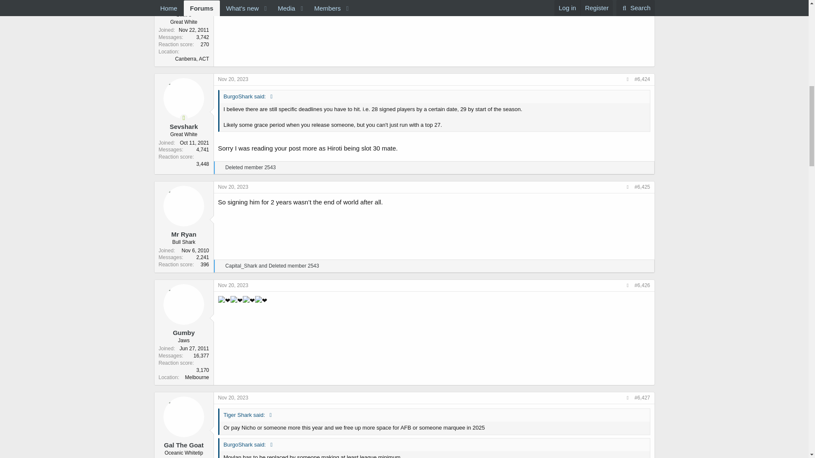 The image size is (815, 458). What do you see at coordinates (233, 285) in the screenshot?
I see `Nov 20, 2023 at 7:37 PM` at bounding box center [233, 285].